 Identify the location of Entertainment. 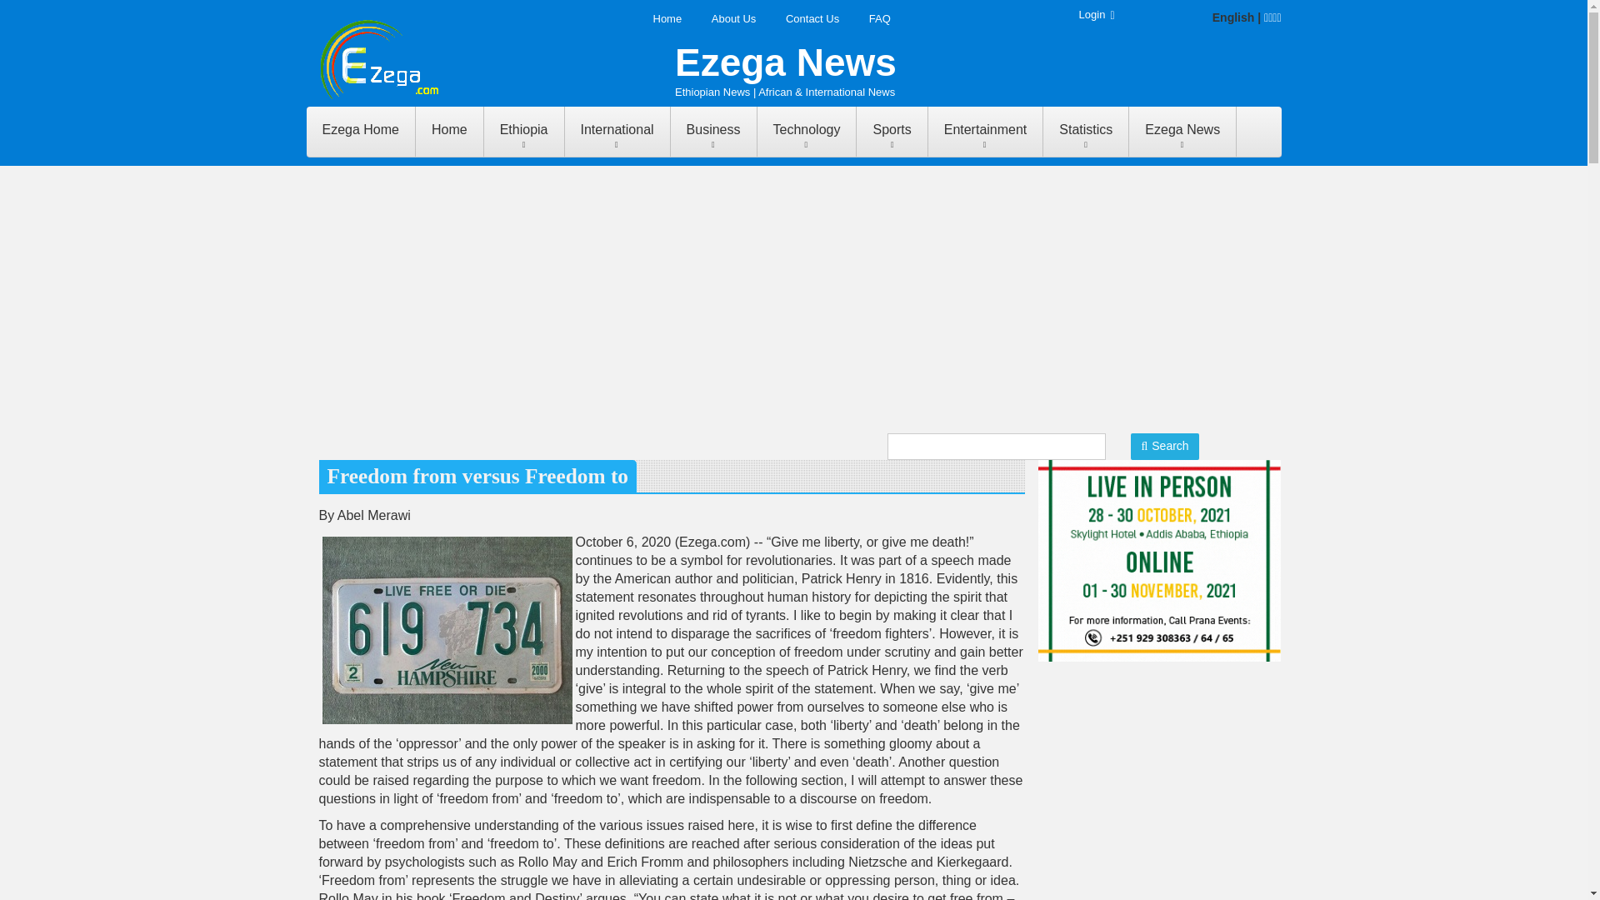
(986, 132).